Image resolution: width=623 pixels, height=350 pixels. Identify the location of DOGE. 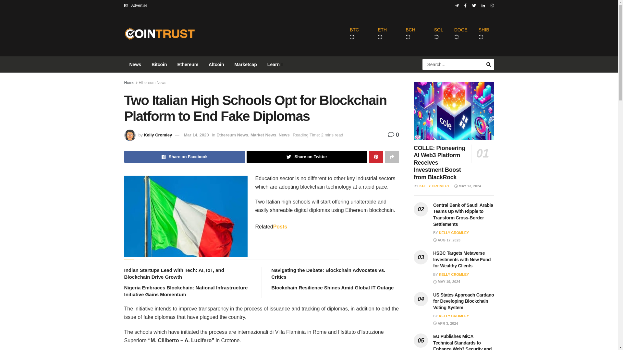
(461, 34).